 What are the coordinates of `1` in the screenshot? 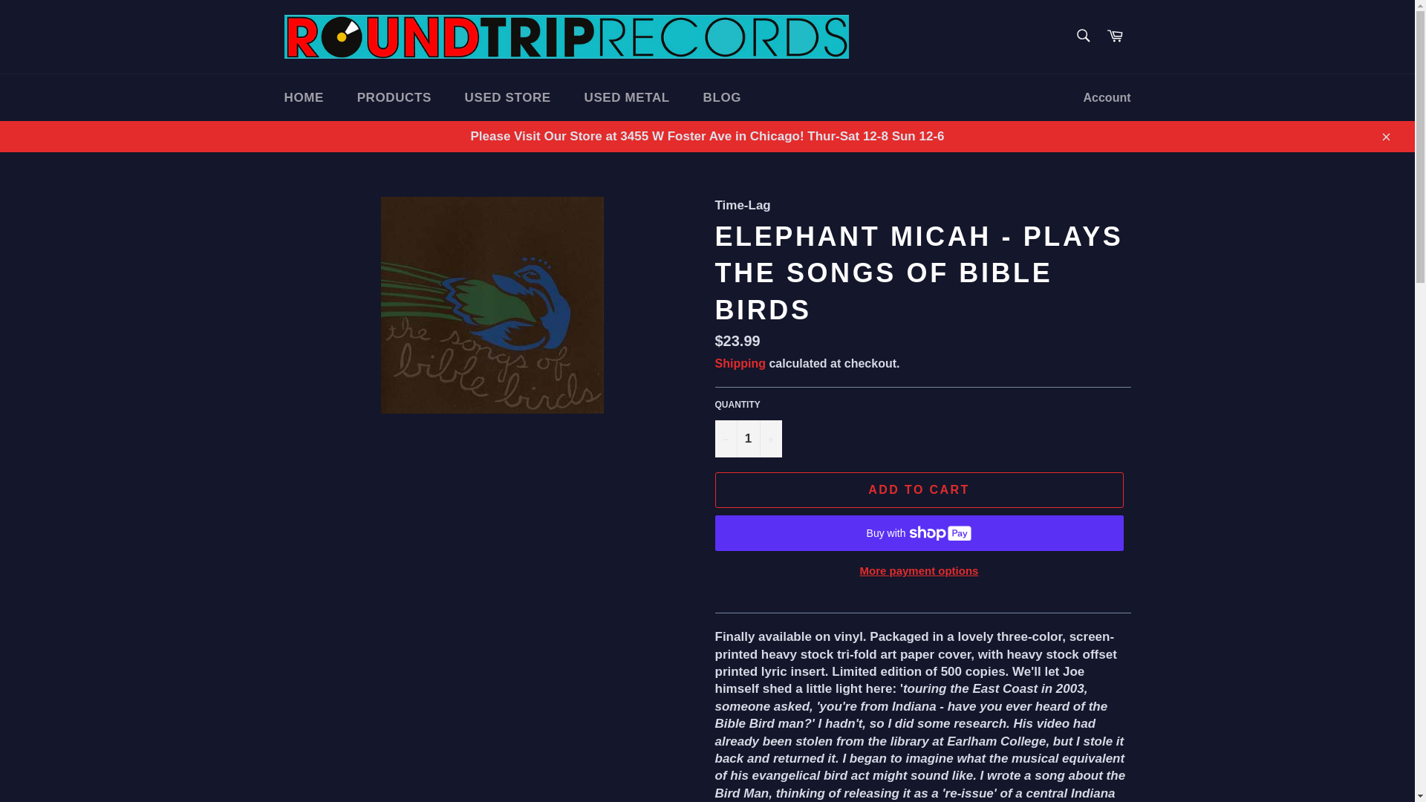 It's located at (747, 438).